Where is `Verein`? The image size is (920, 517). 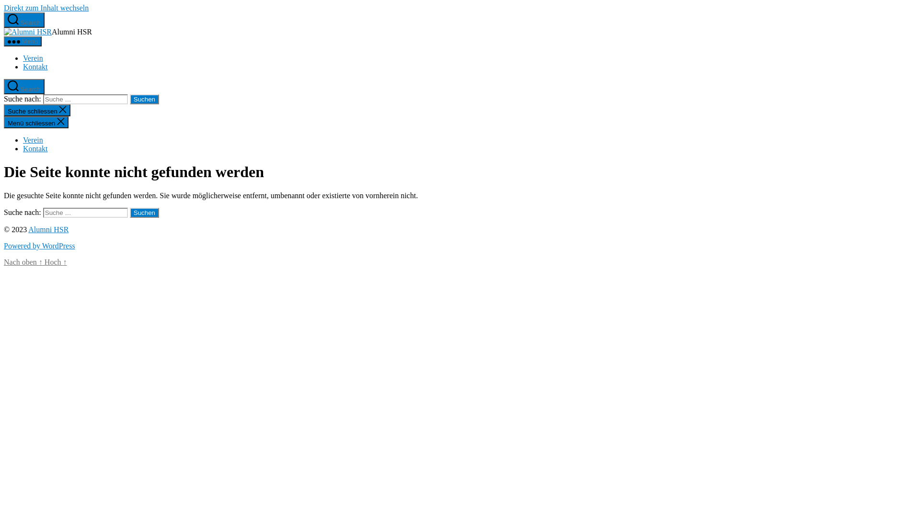 Verein is located at coordinates (33, 58).